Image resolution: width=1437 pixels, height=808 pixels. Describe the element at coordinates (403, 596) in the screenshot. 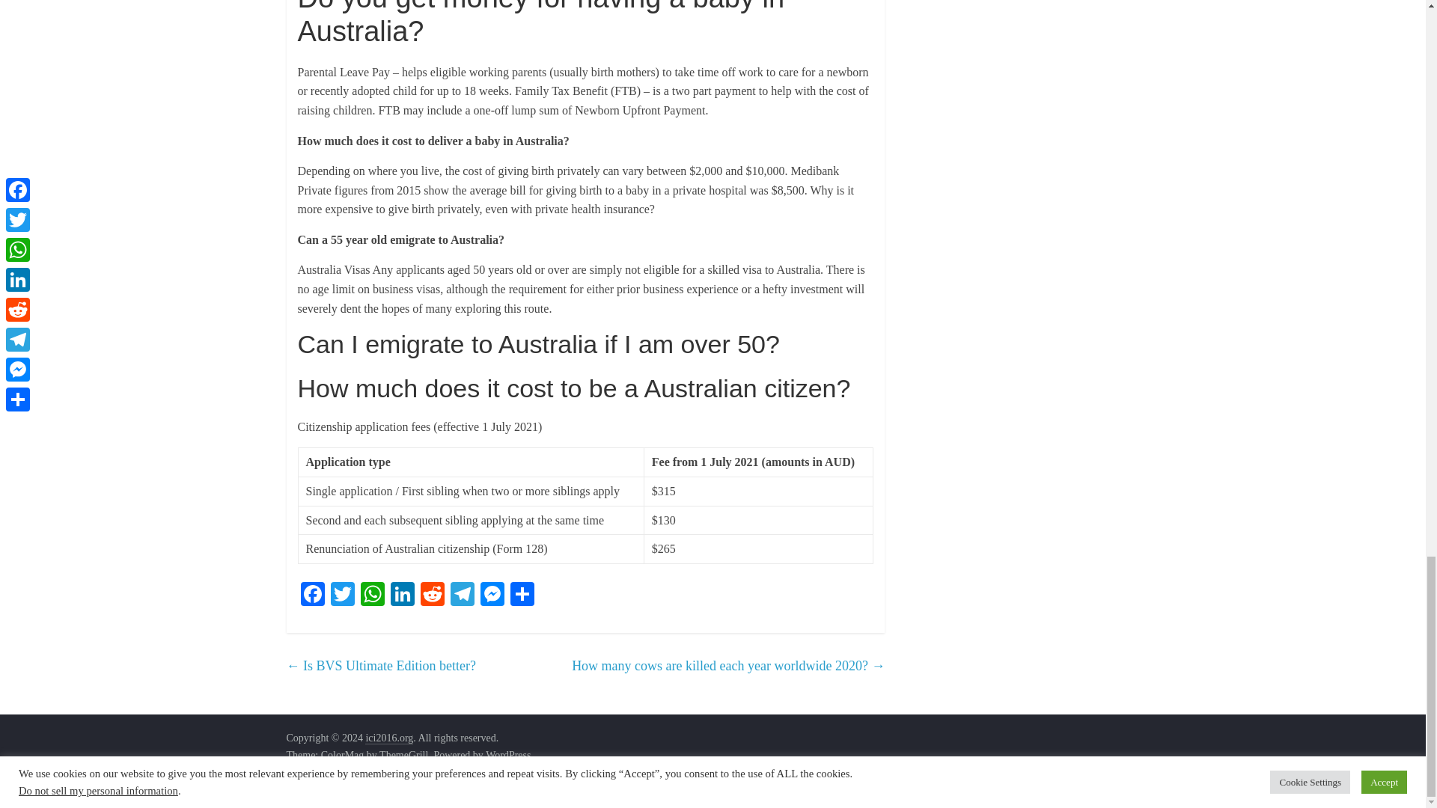

I see `LinkedIn` at that location.